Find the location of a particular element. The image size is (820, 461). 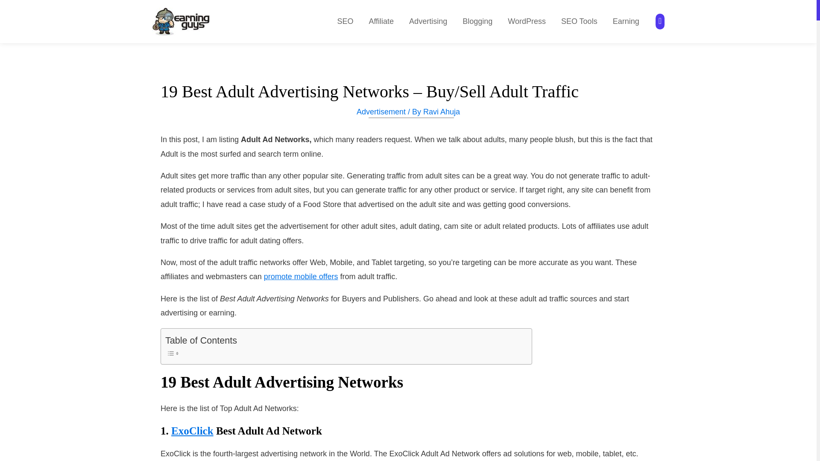

Advertisement is located at coordinates (381, 112).